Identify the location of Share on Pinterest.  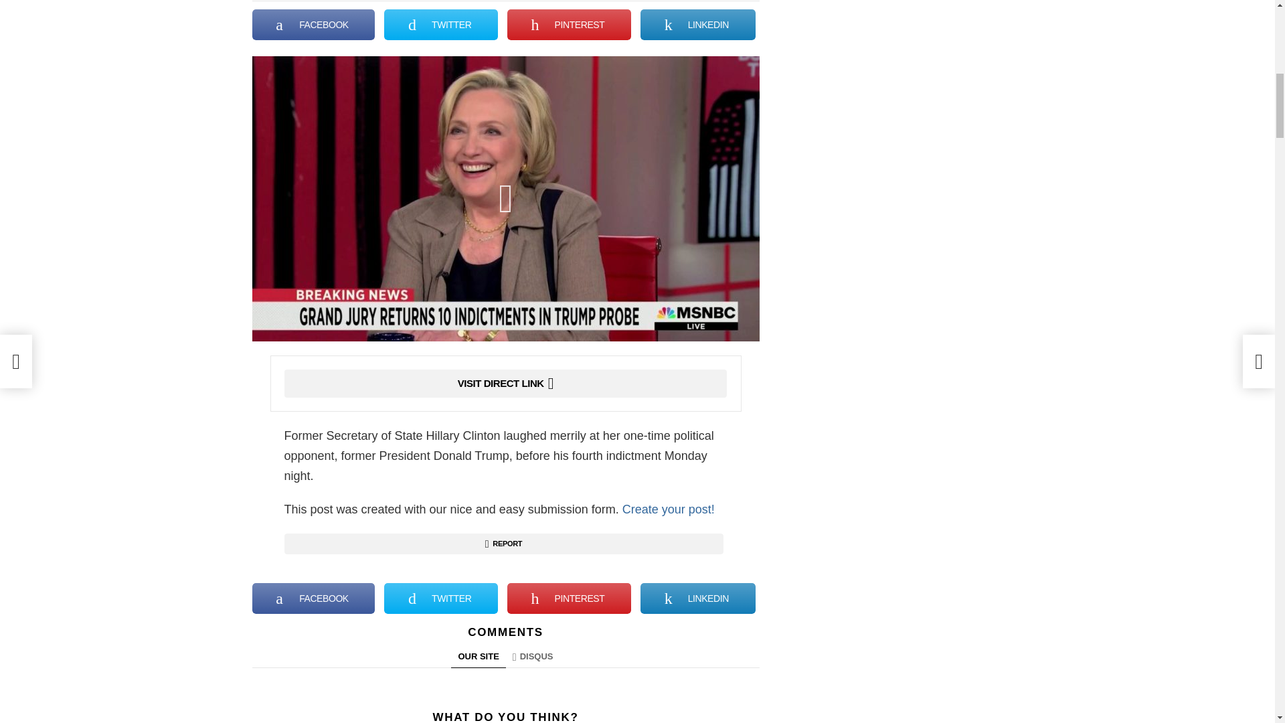
(569, 598).